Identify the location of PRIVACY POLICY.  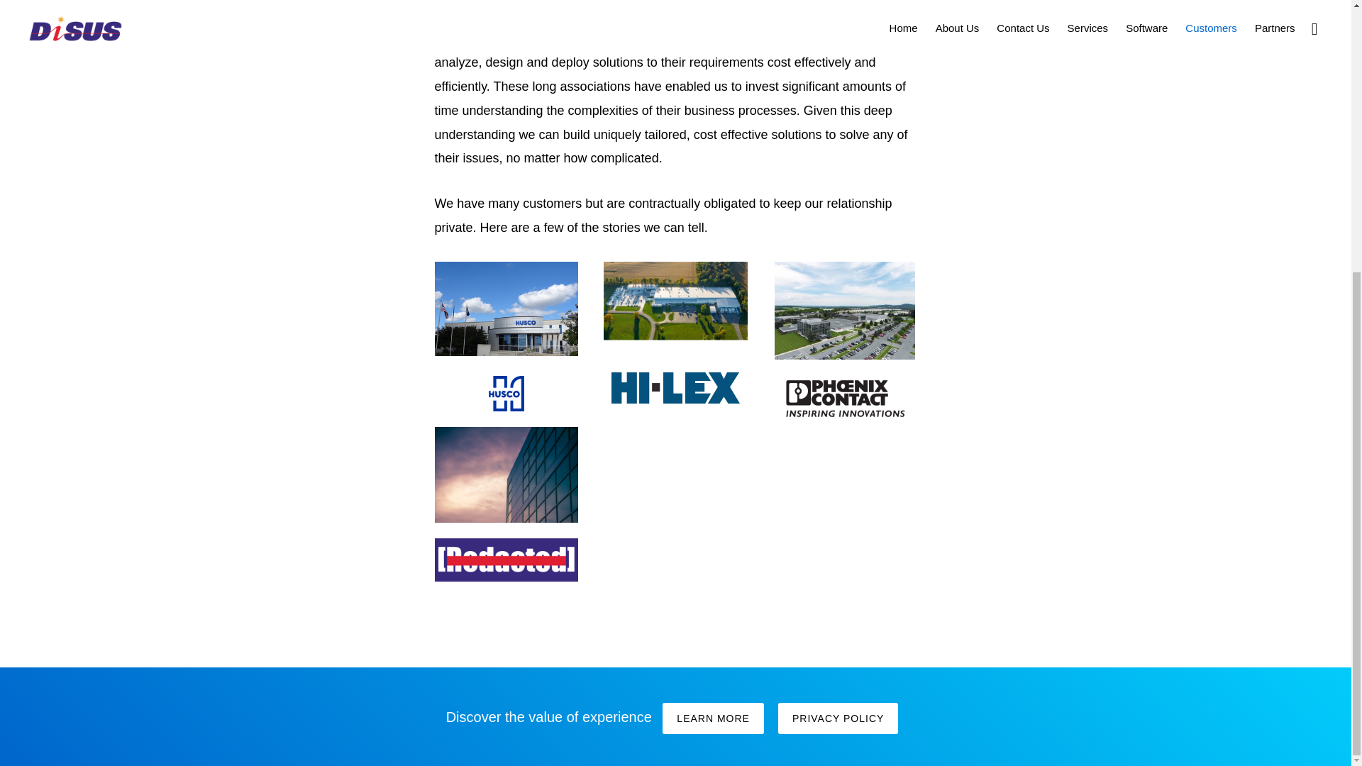
(837, 718).